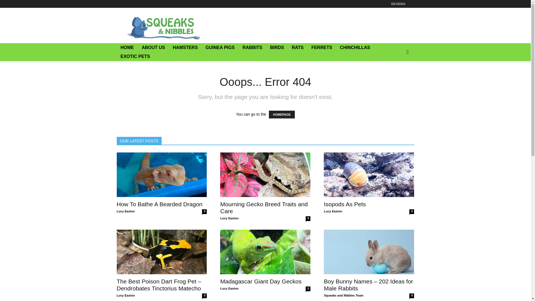 This screenshot has width=535, height=301. I want to click on REVIEWS, so click(398, 4).